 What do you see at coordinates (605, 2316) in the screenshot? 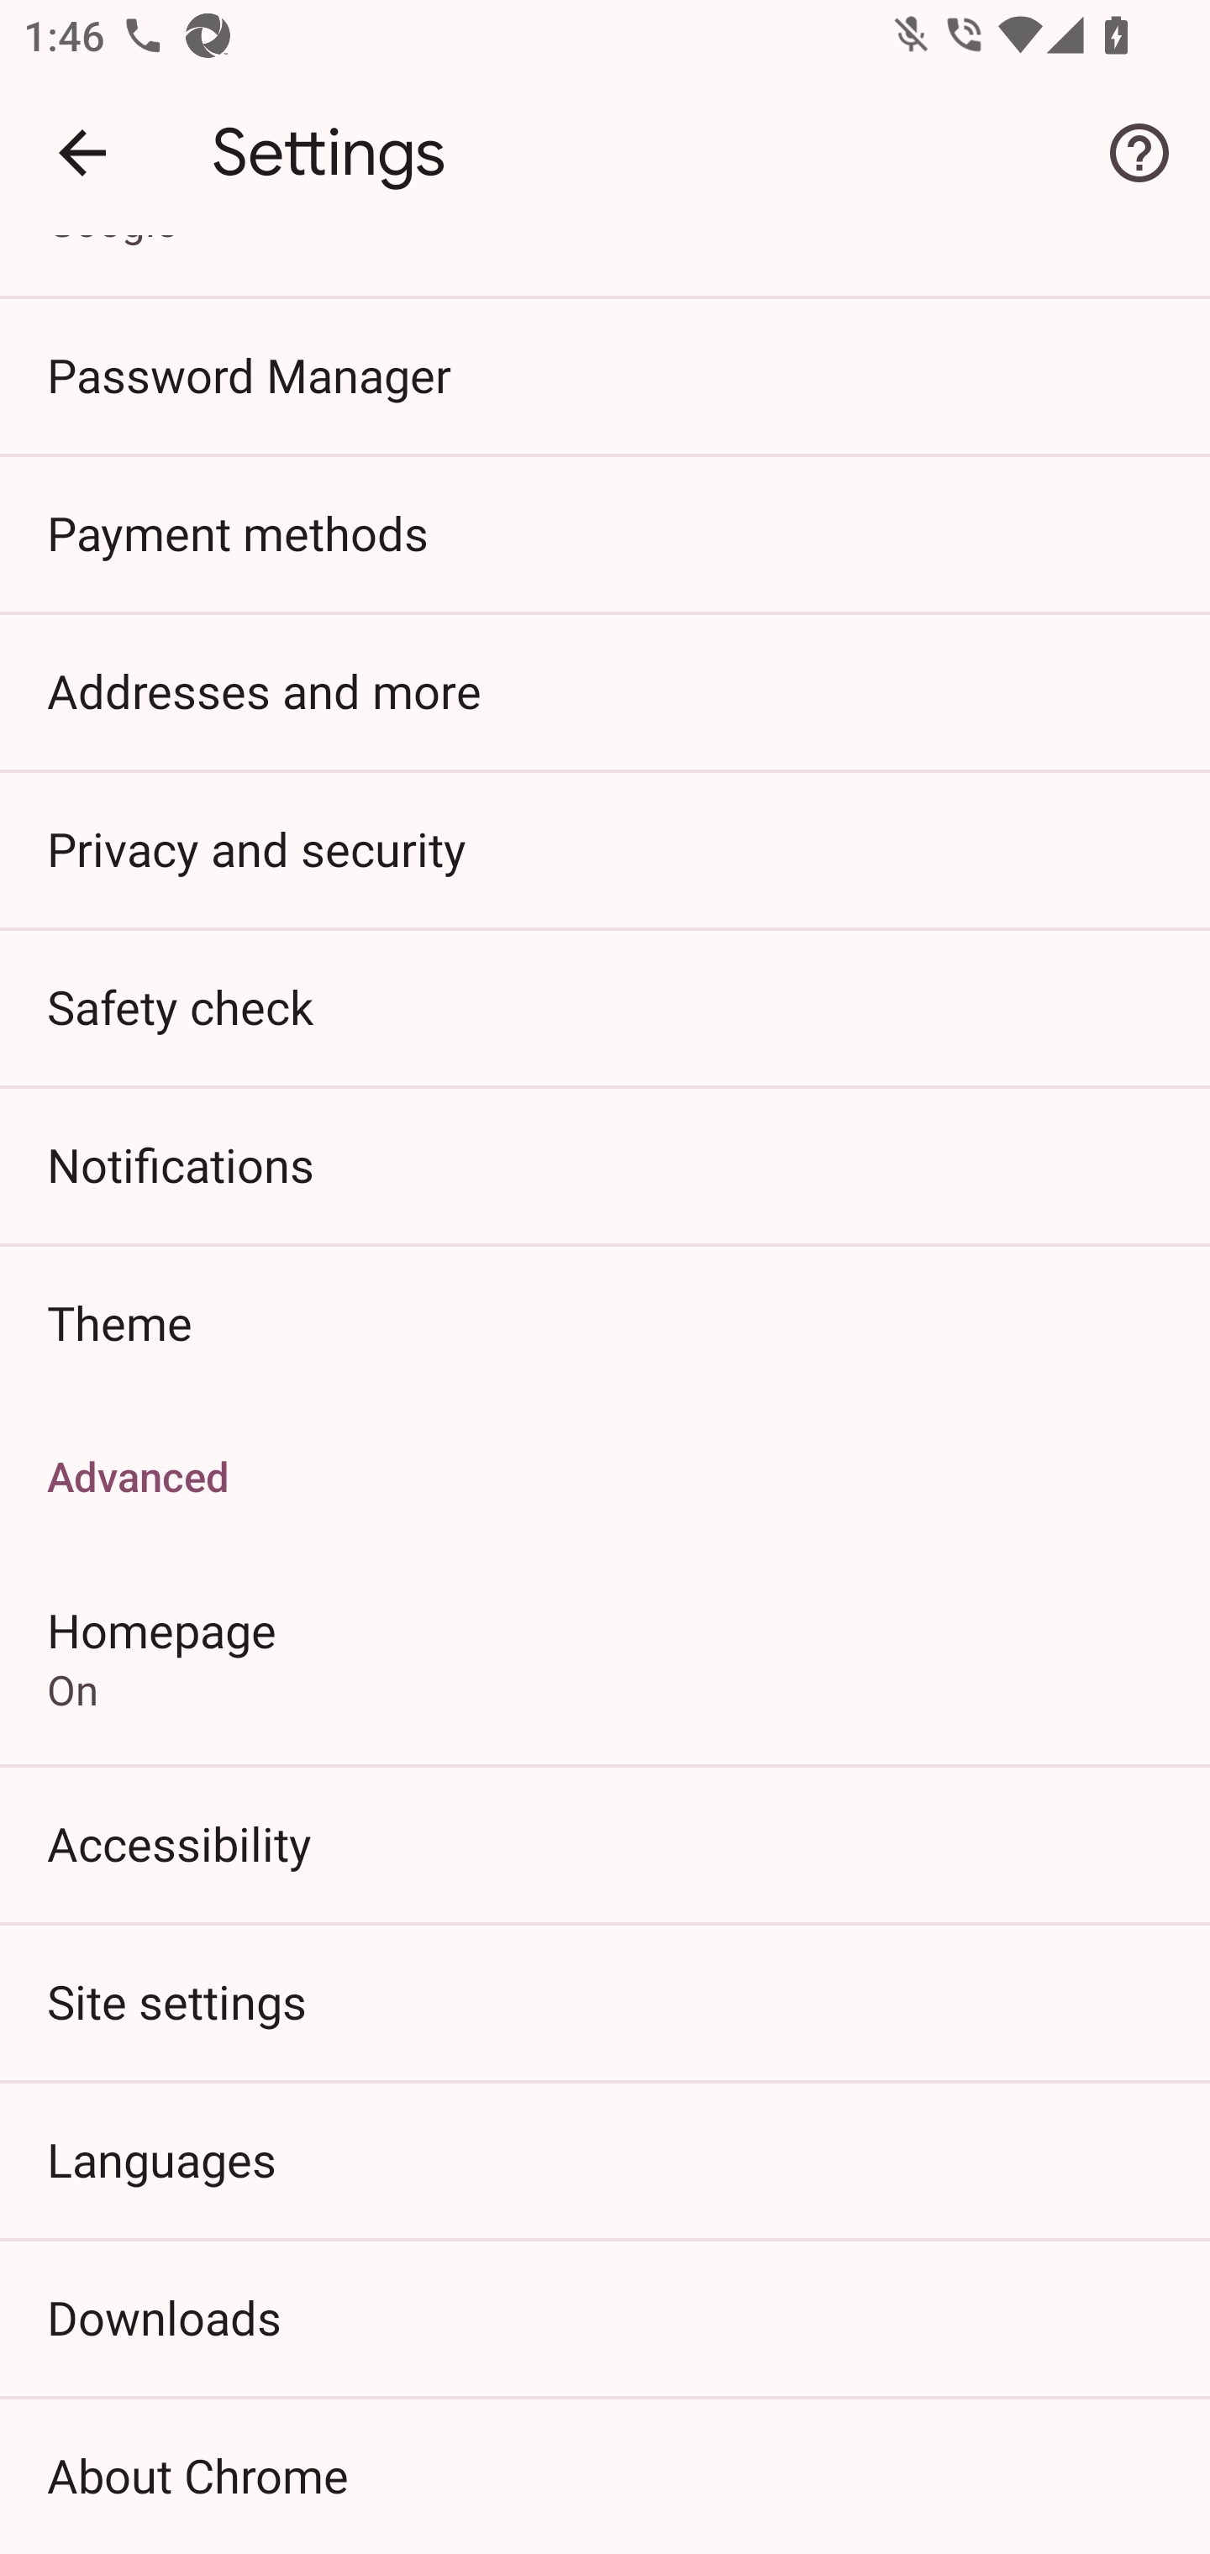
I see `Downloads` at bounding box center [605, 2316].